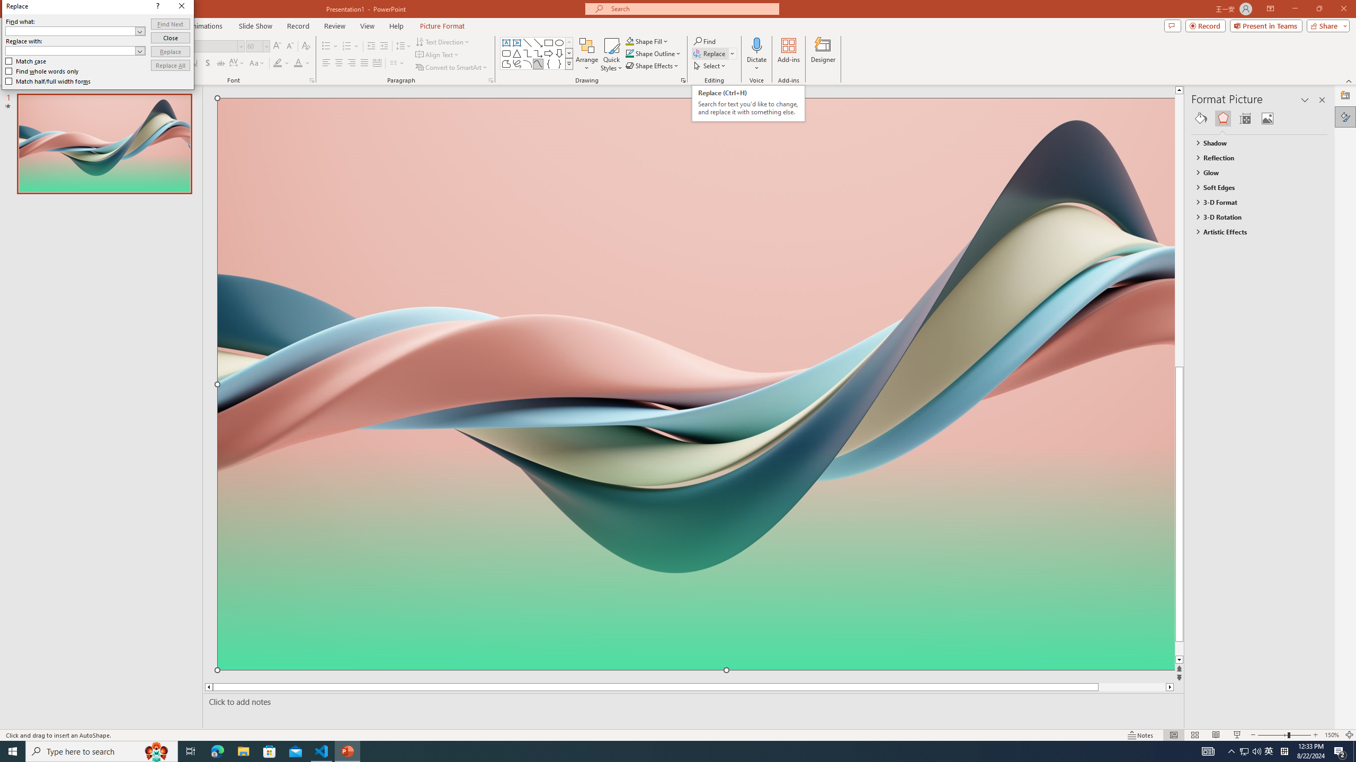  I want to click on Change Case, so click(257, 63).